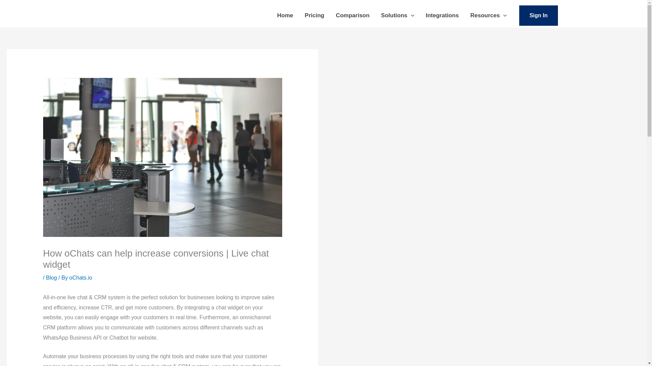 The image size is (652, 366). Describe the element at coordinates (488, 16) in the screenshot. I see `Resources` at that location.